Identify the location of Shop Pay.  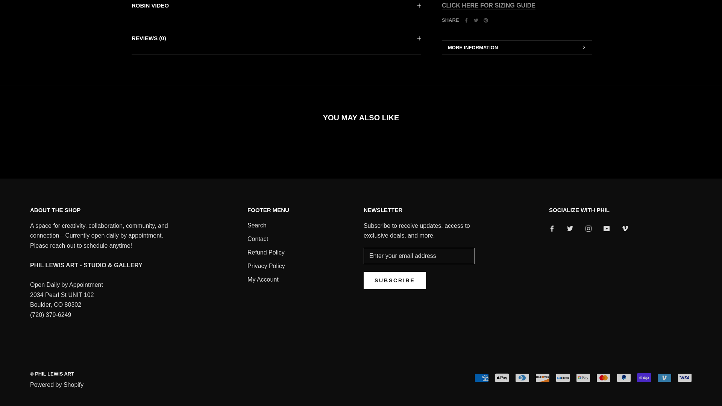
(644, 377).